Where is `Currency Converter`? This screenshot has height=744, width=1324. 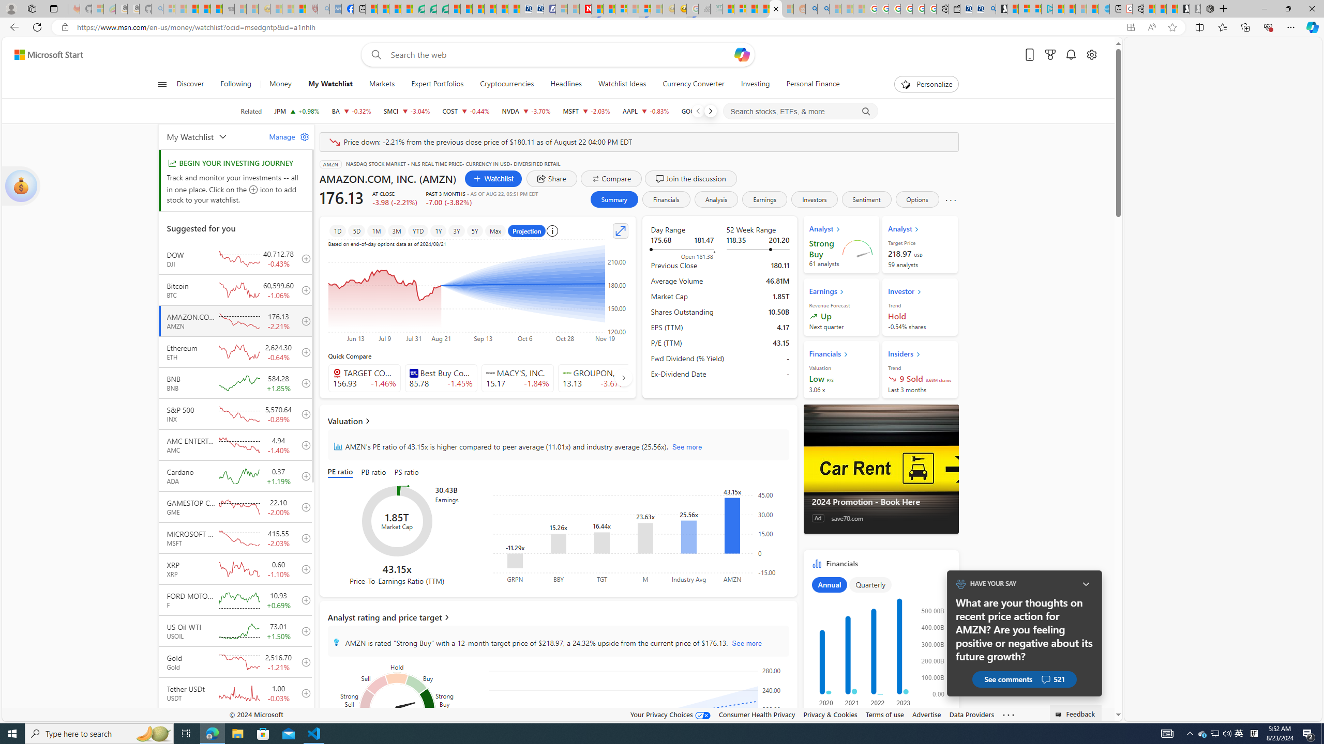 Currency Converter is located at coordinates (693, 84).